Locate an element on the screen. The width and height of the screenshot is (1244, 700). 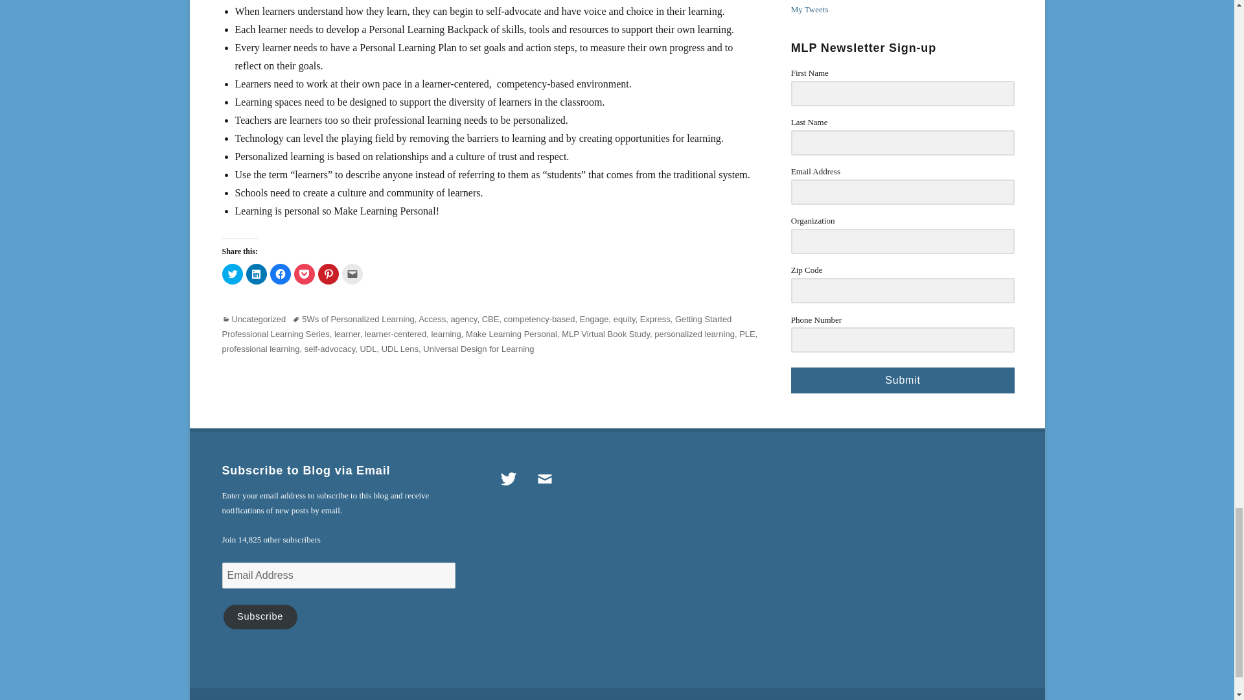
Click to share on Pinterest is located at coordinates (328, 274).